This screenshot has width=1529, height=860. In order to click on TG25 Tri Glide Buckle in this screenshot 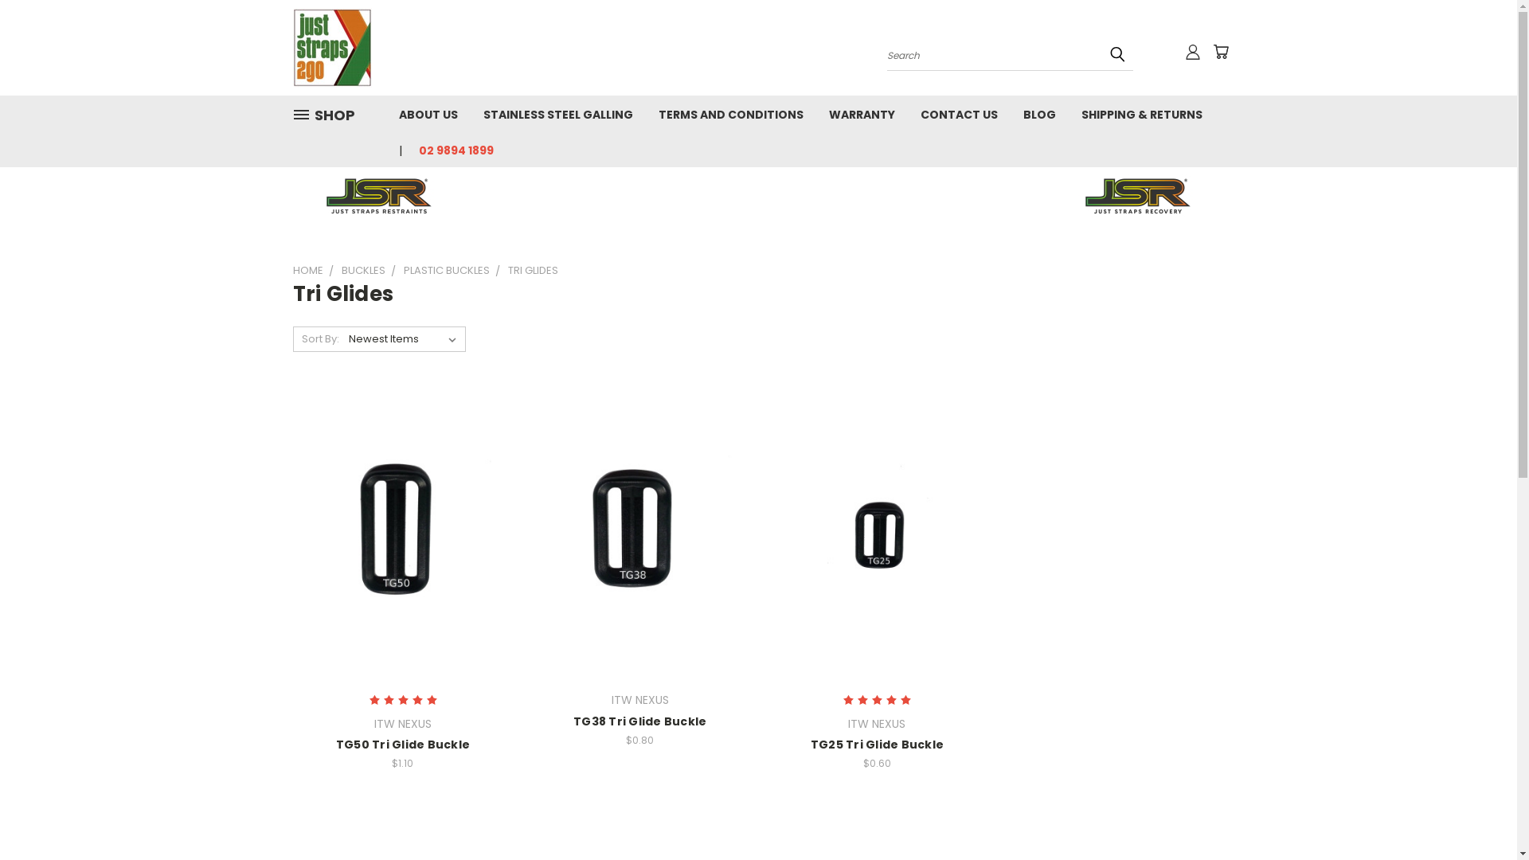, I will do `click(878, 536)`.